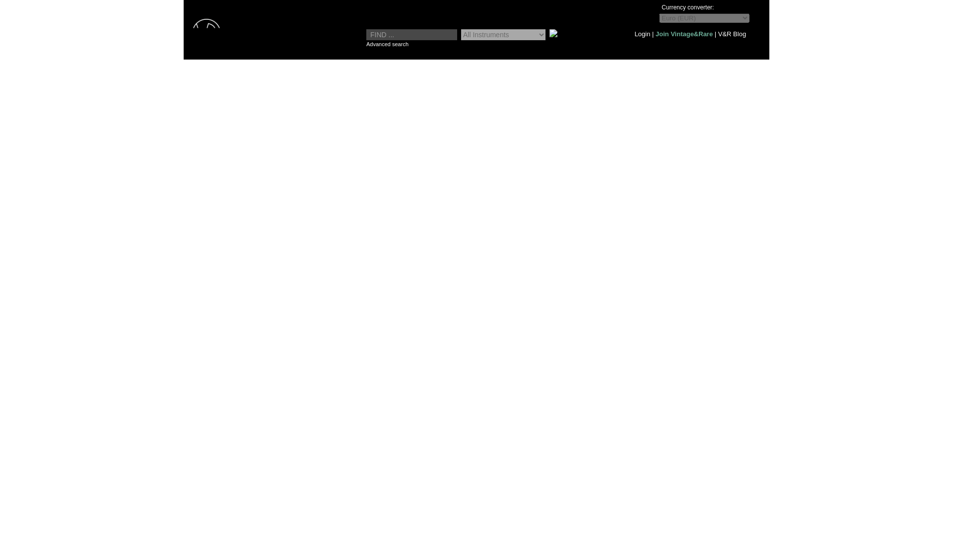 The image size is (953, 536). Describe the element at coordinates (642, 34) in the screenshot. I see `Login` at that location.